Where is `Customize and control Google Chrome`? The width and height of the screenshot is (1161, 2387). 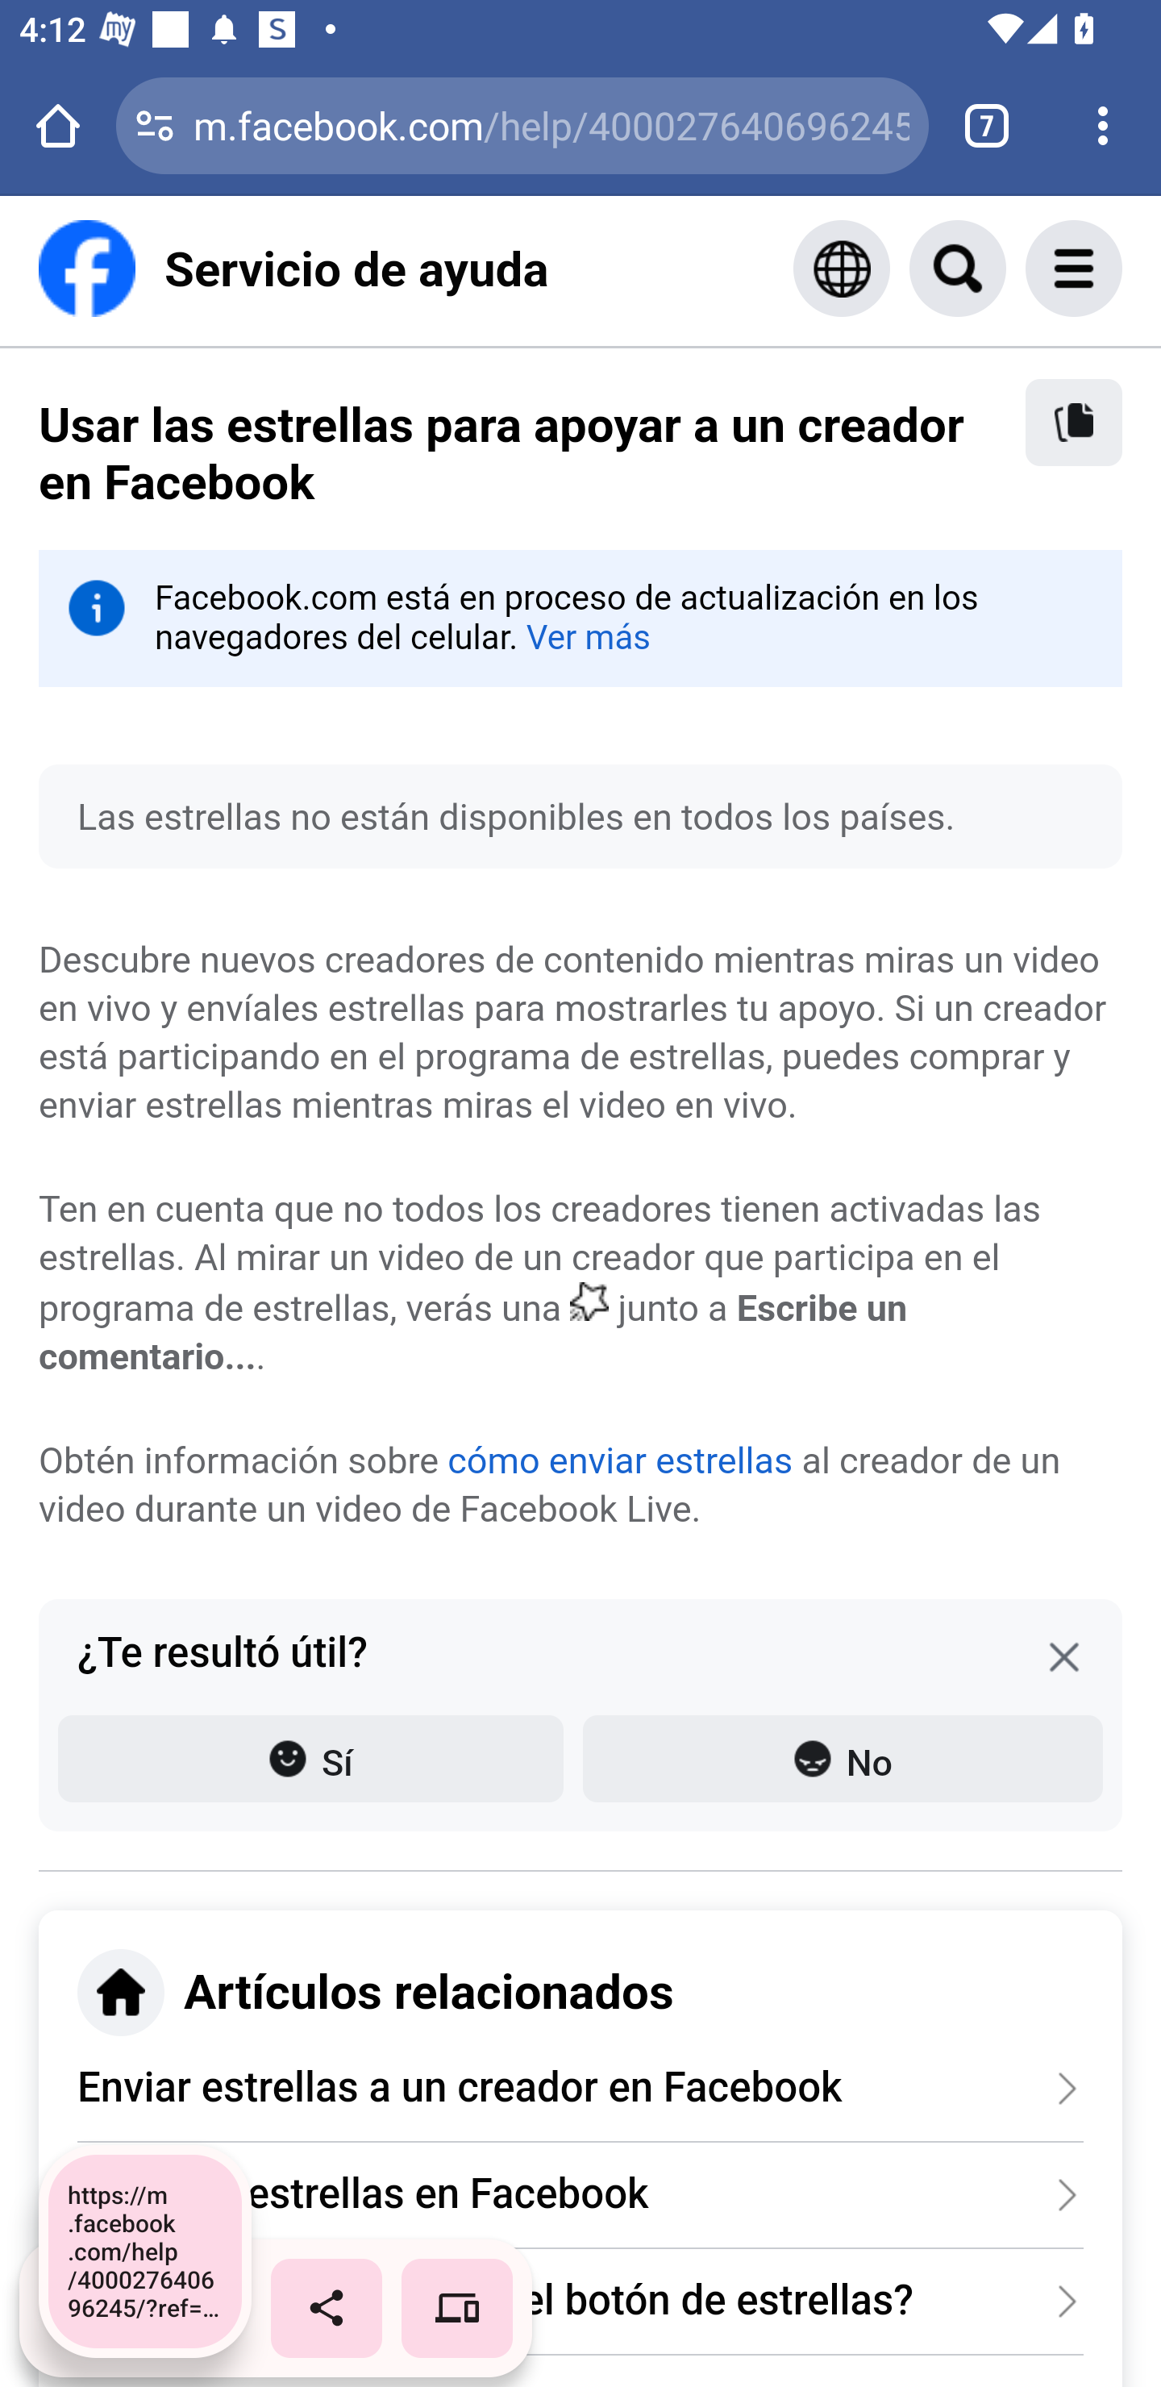
Customize and control Google Chrome is located at coordinates (1103, 125).